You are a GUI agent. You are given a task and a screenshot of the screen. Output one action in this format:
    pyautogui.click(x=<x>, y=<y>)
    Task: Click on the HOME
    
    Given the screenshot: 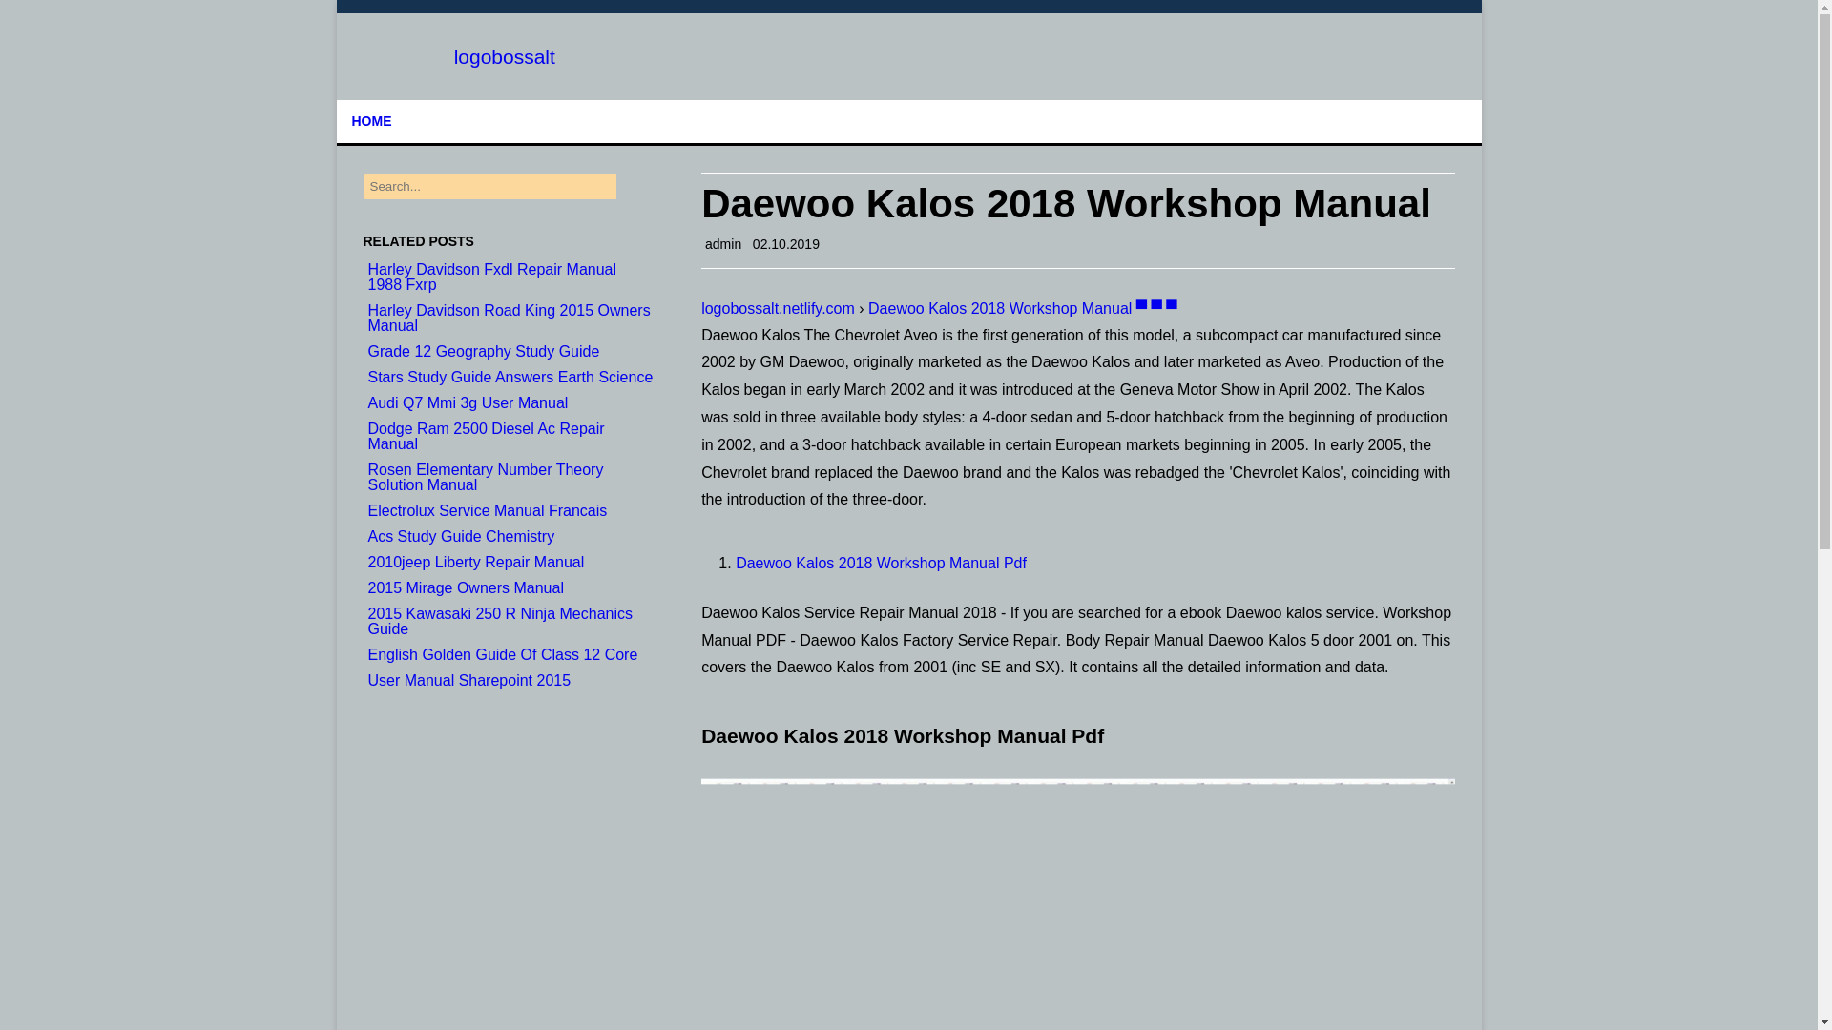 What is the action you would take?
    pyautogui.click(x=372, y=121)
    